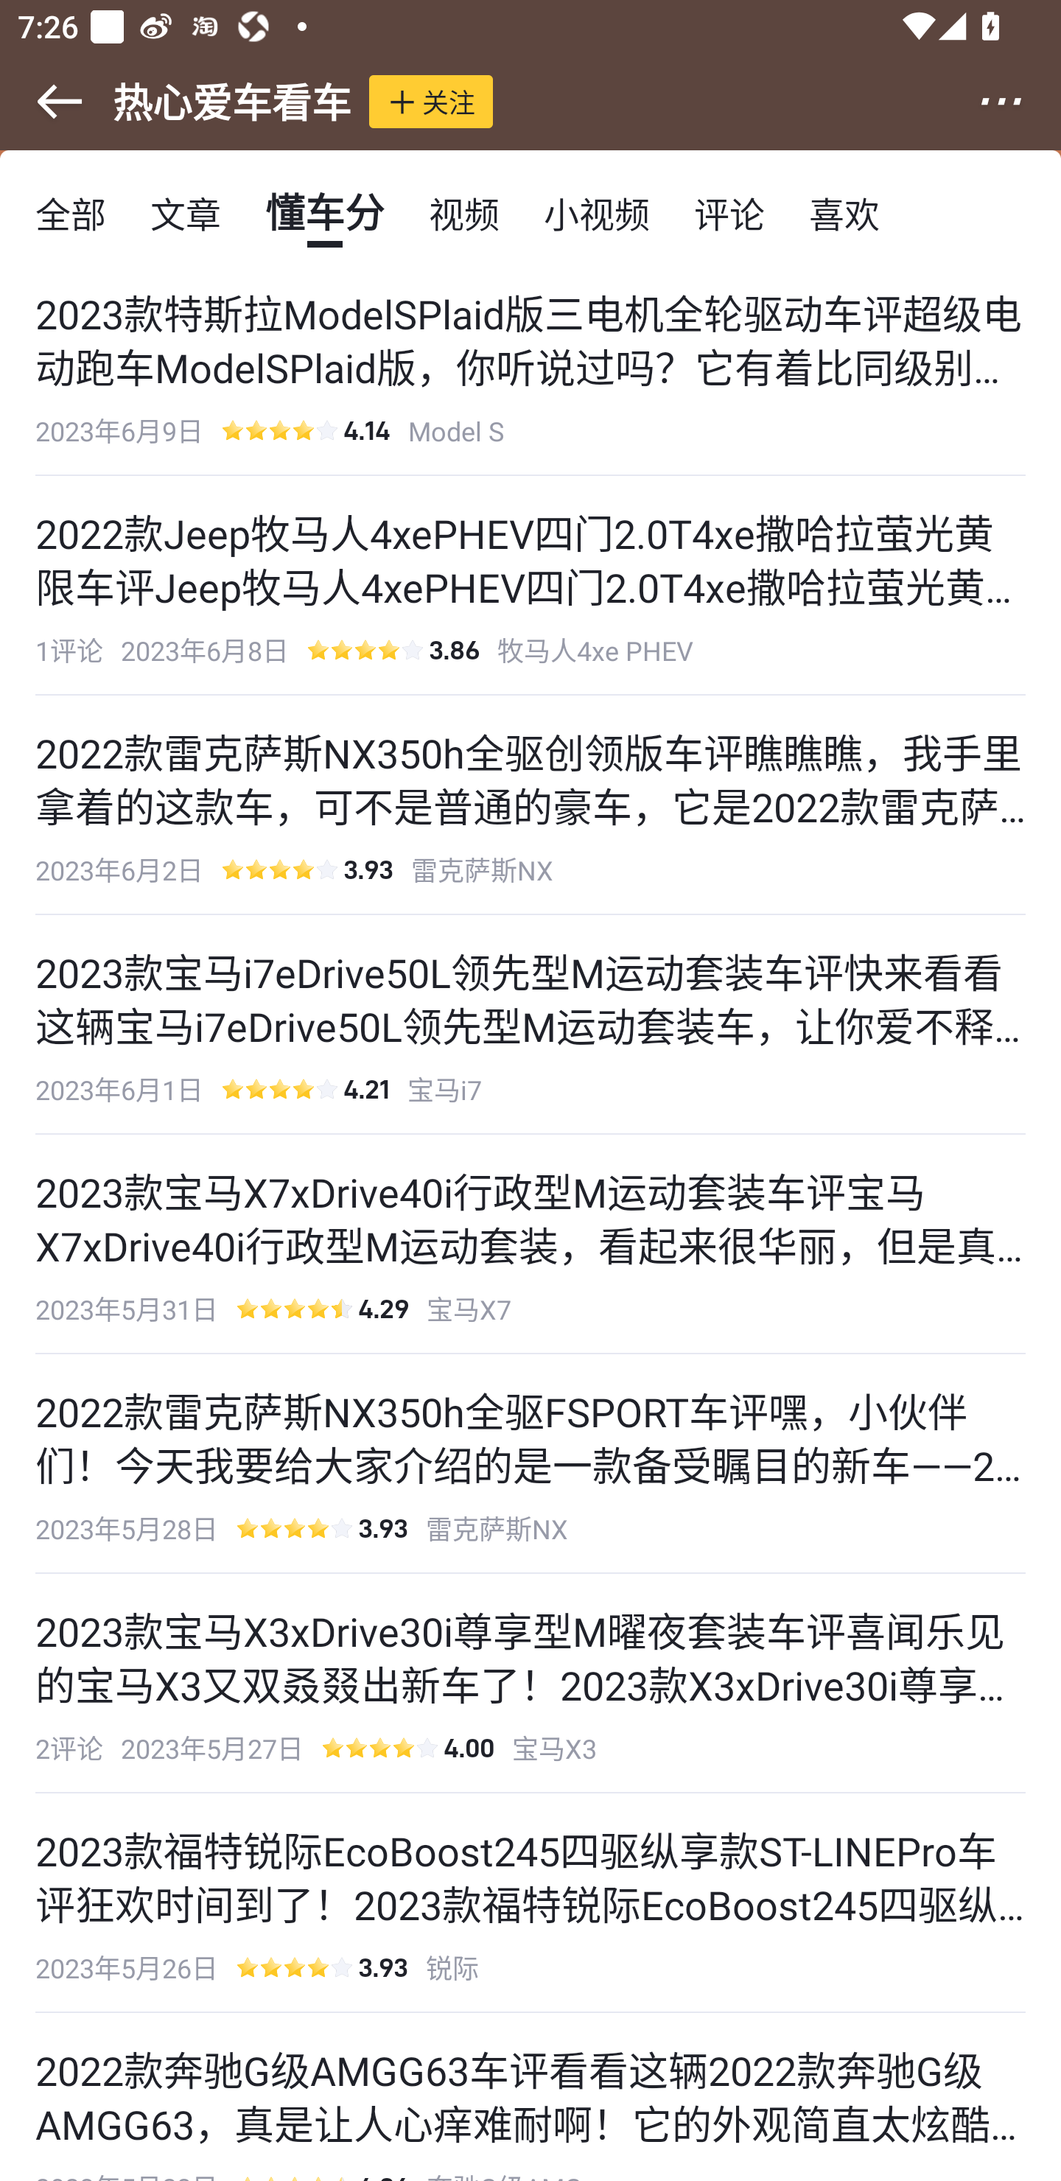 The height and width of the screenshot is (2181, 1061). I want to click on 喜欢, so click(844, 212).